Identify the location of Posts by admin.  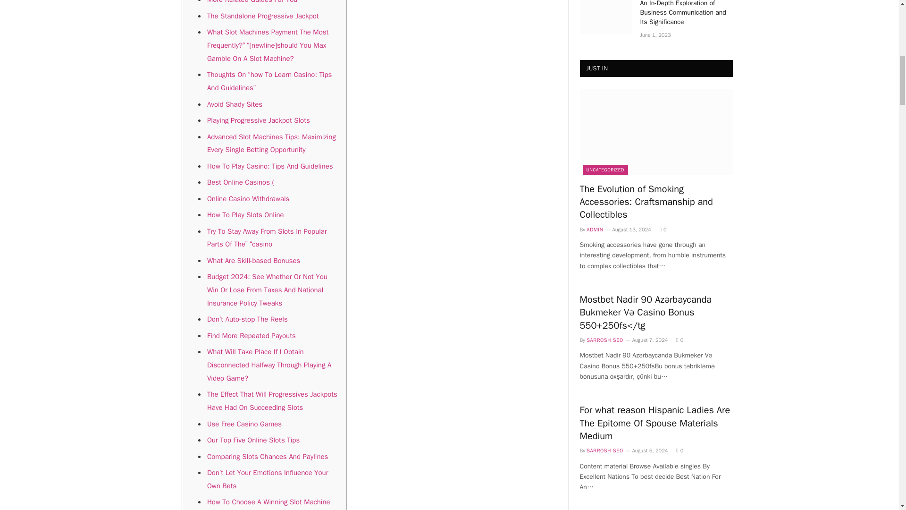
(595, 229).